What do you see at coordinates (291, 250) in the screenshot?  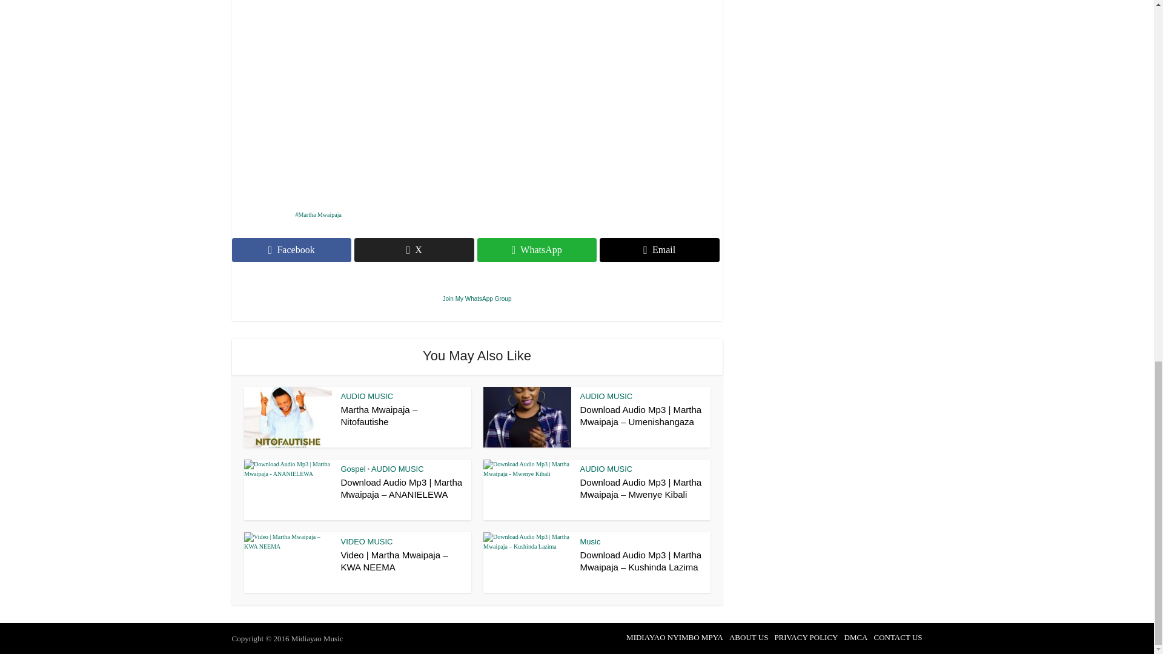 I see `Facebook` at bounding box center [291, 250].